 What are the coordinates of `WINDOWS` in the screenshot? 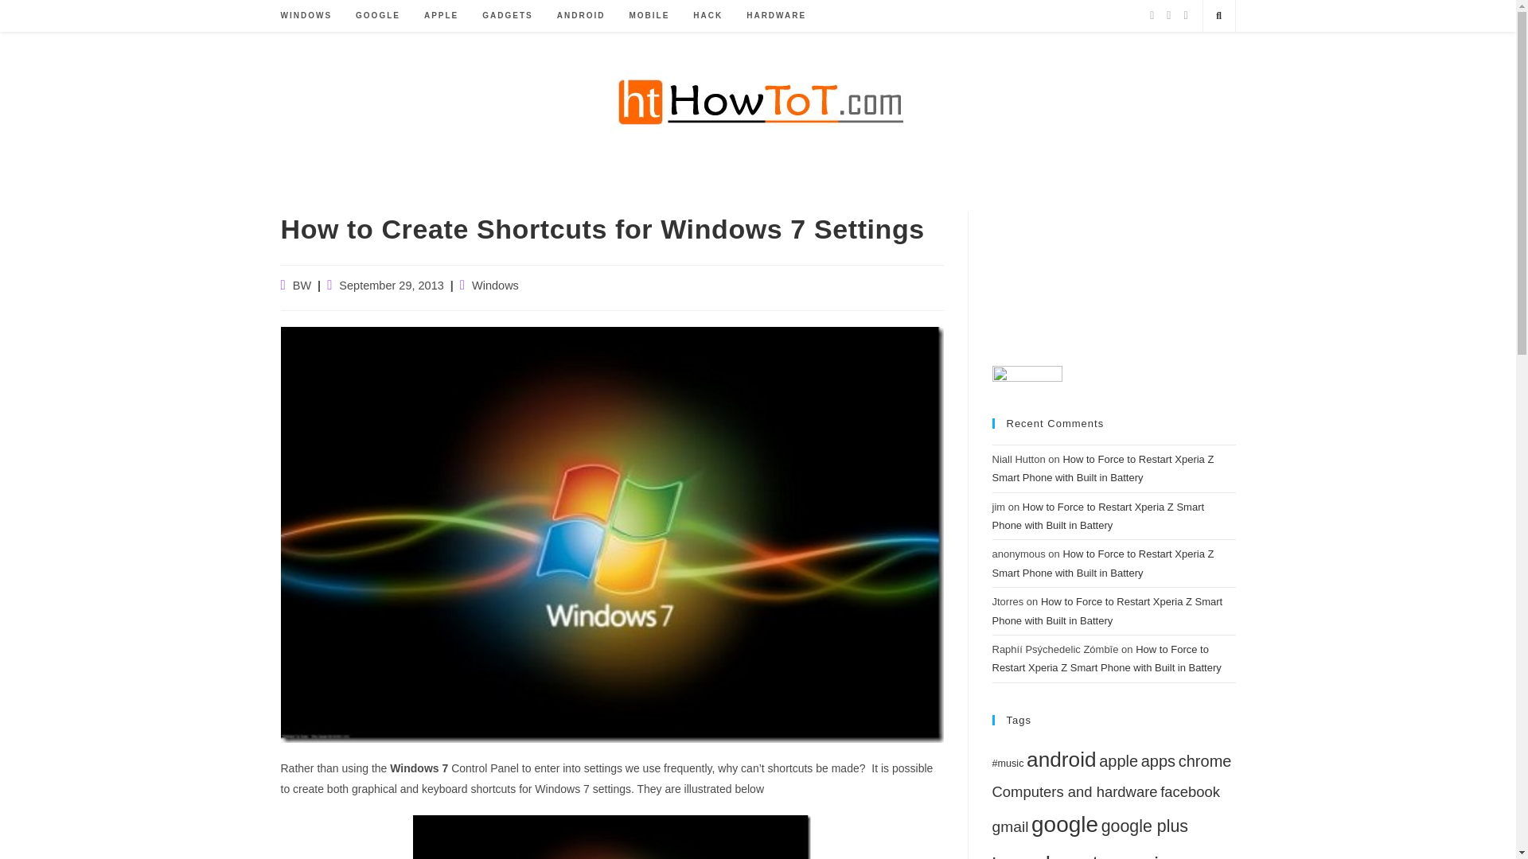 It's located at (306, 16).